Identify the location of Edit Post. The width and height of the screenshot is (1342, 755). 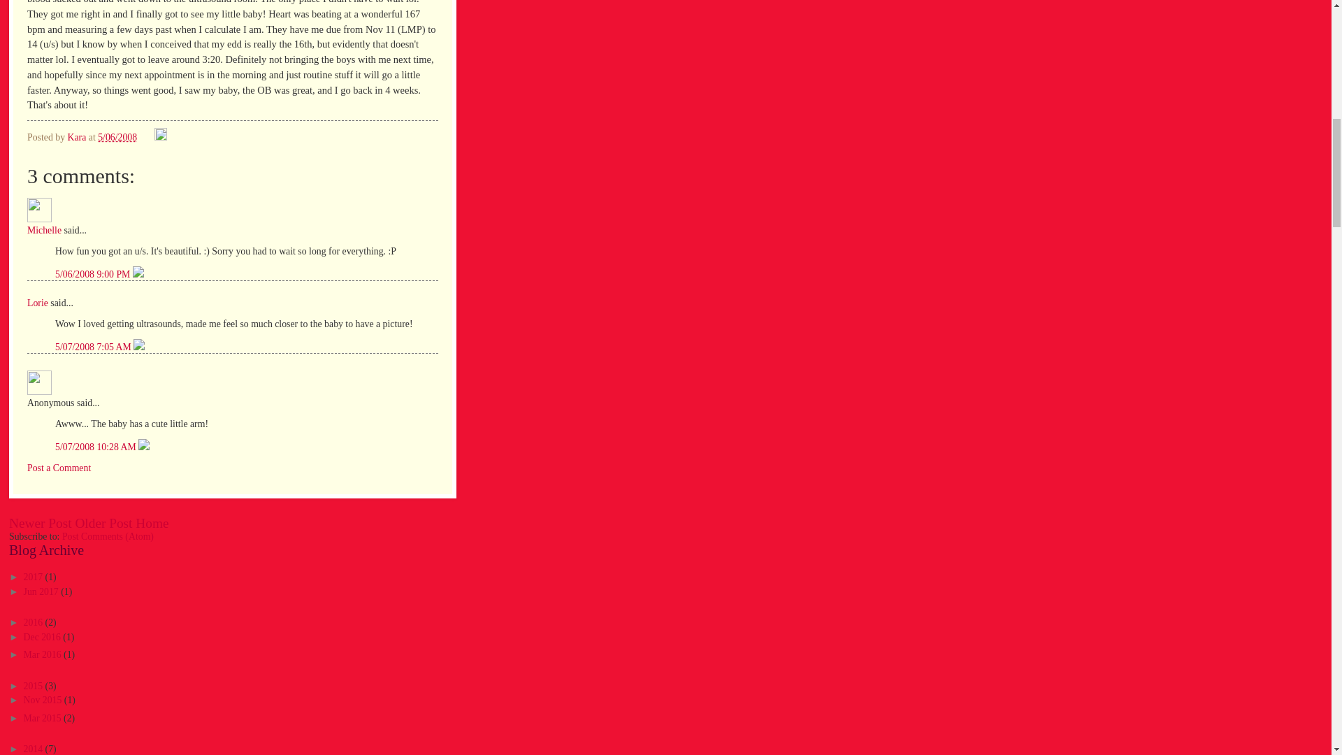
(160, 137).